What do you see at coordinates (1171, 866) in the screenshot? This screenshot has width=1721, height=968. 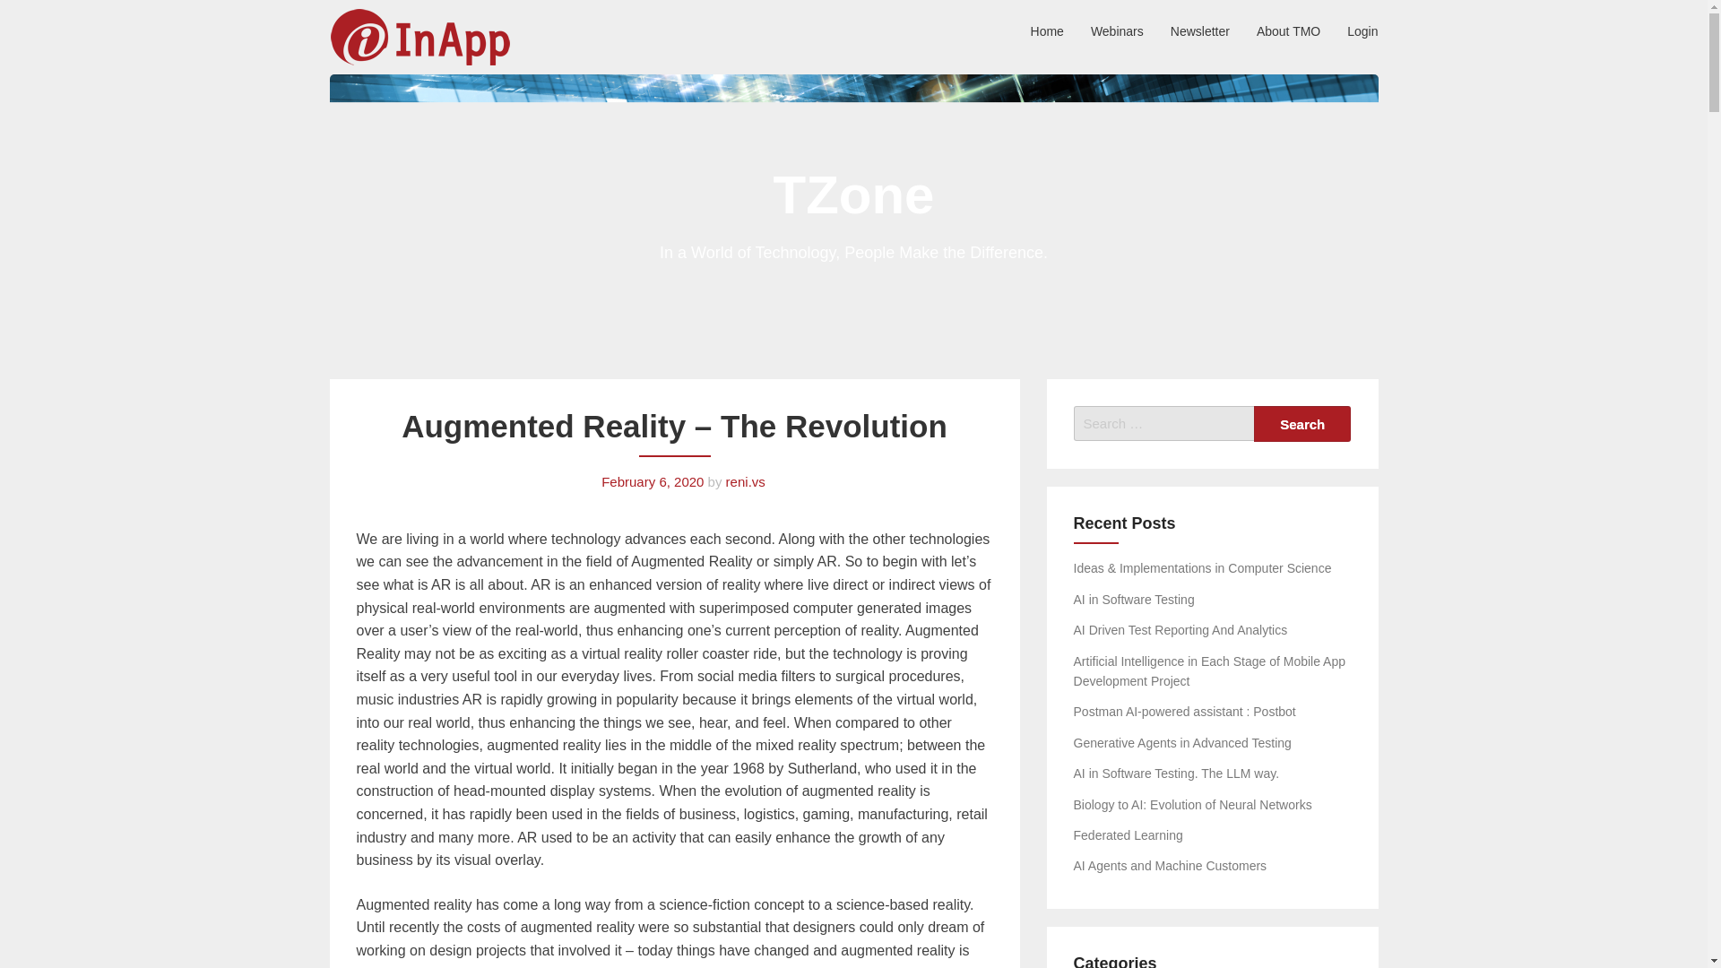 I see `AI Agents and Machine Customers` at bounding box center [1171, 866].